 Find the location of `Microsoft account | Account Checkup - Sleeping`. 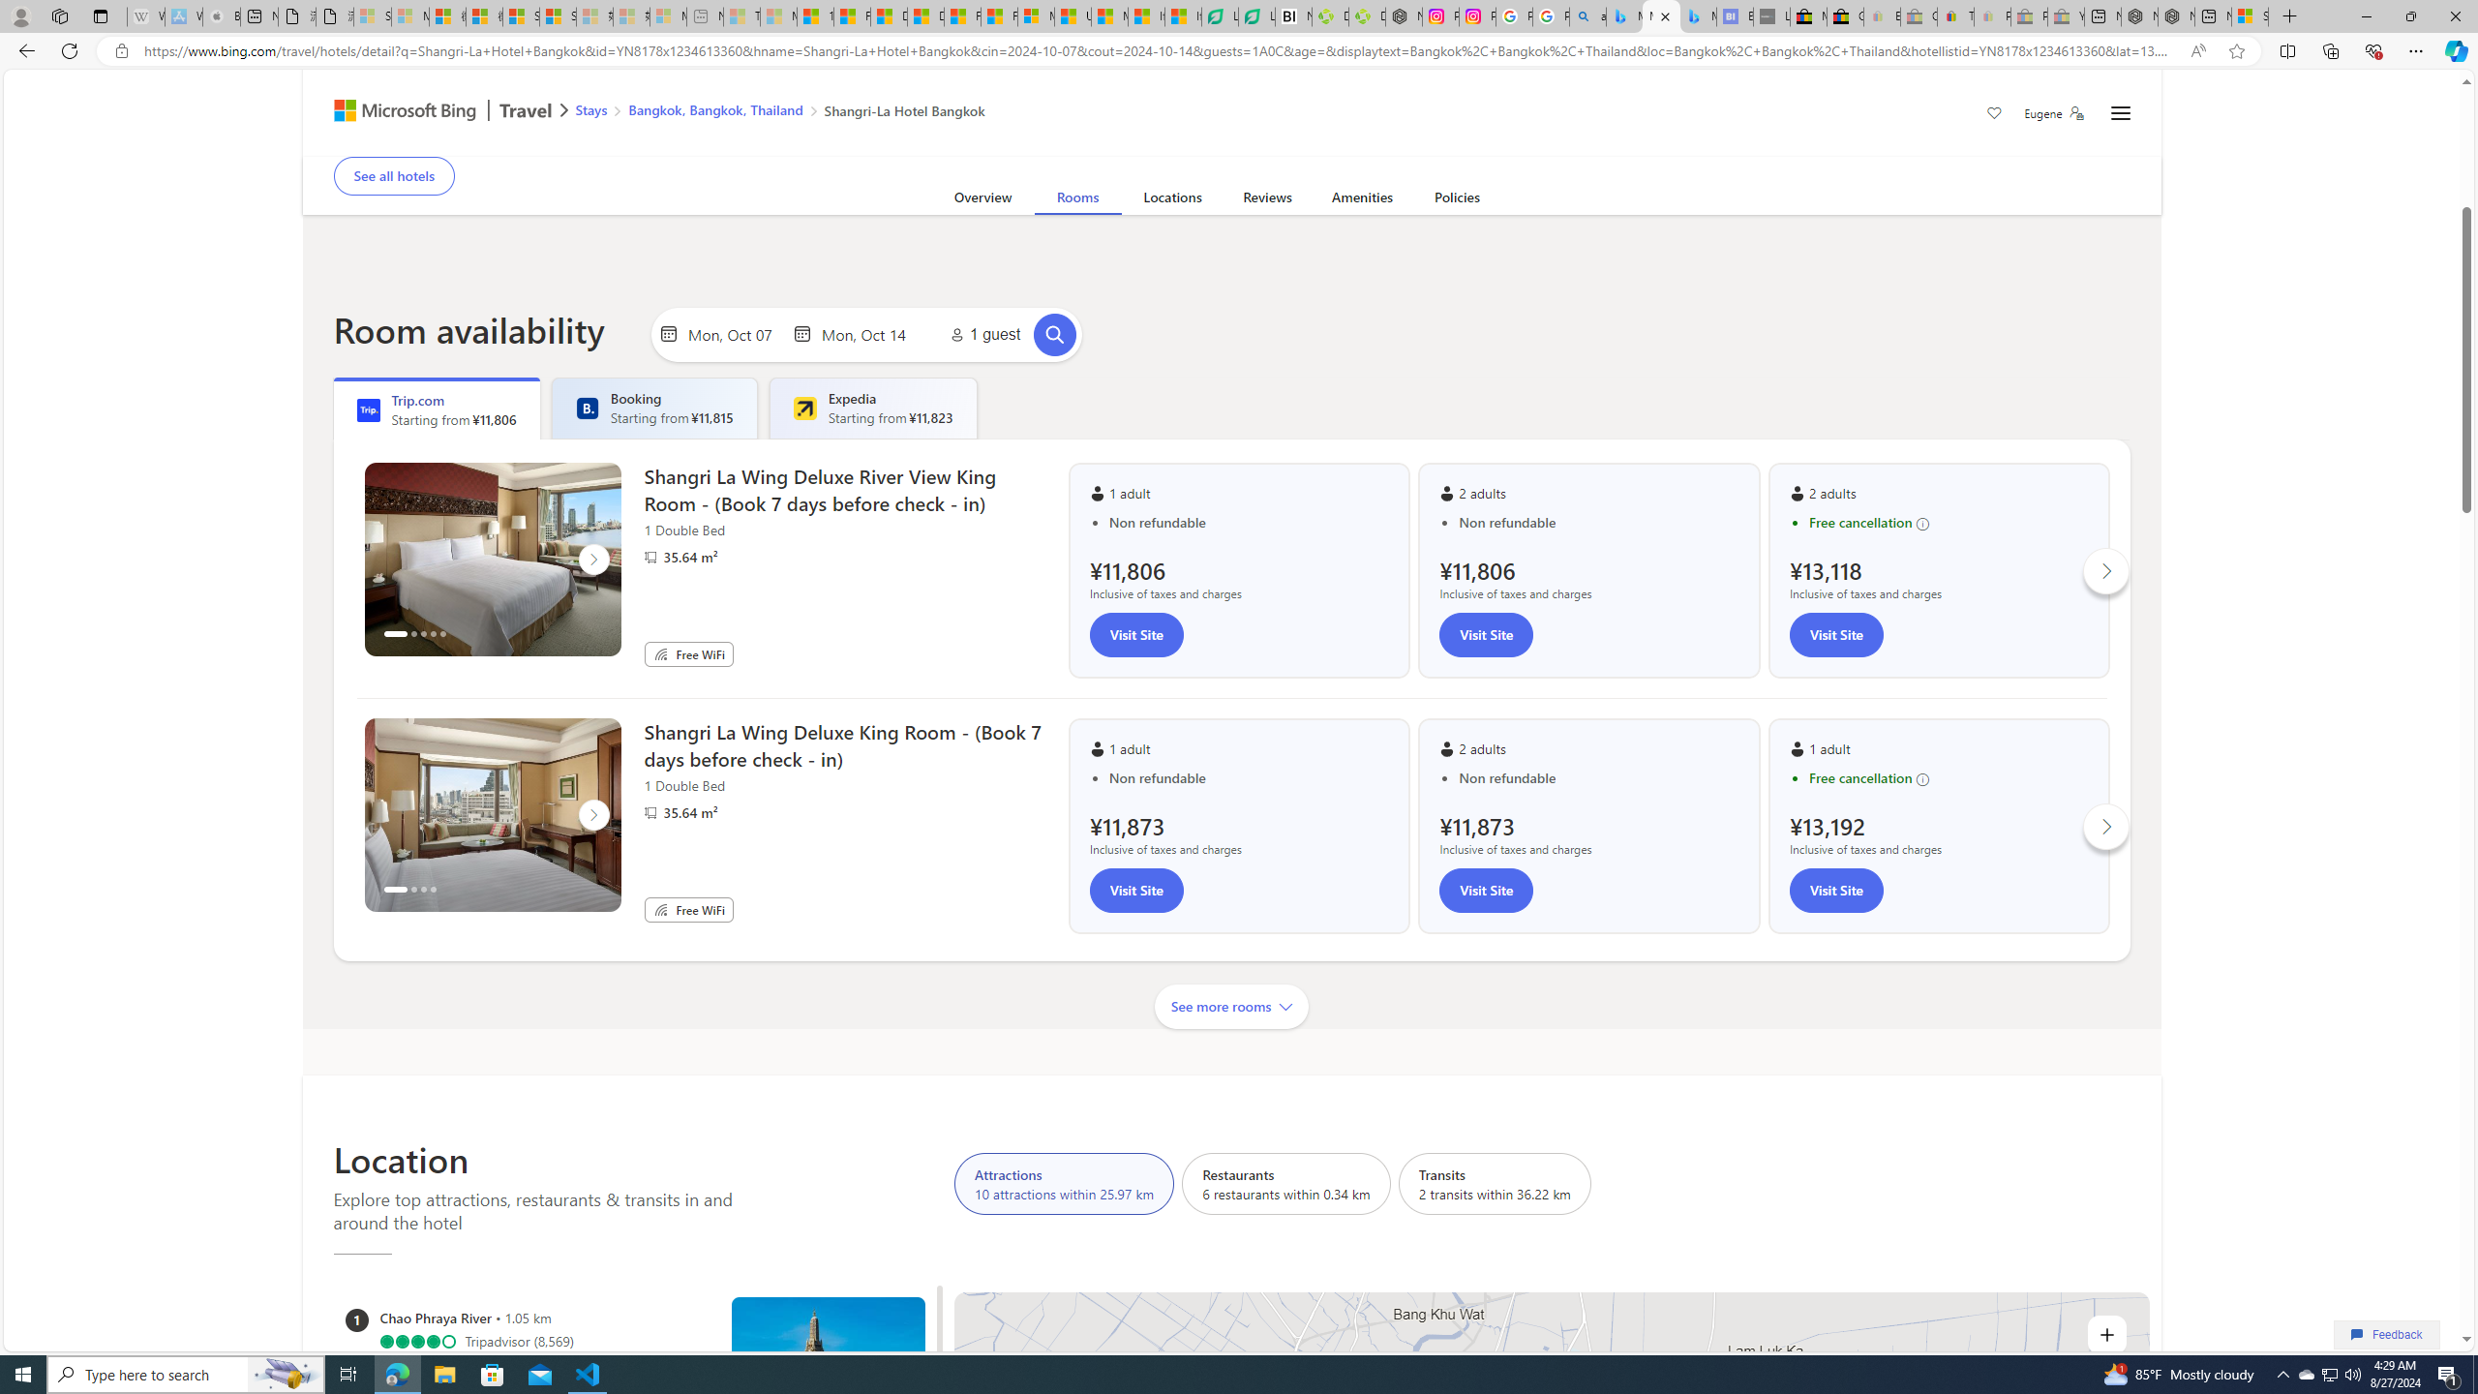

Microsoft account | Account Checkup - Sleeping is located at coordinates (668, 16).